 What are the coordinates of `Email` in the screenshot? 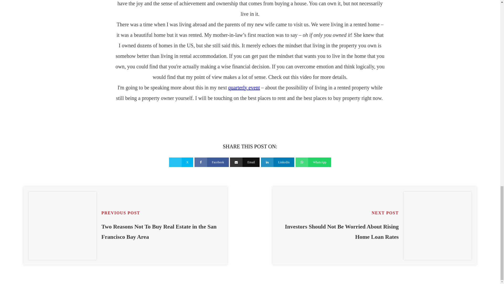 It's located at (245, 162).